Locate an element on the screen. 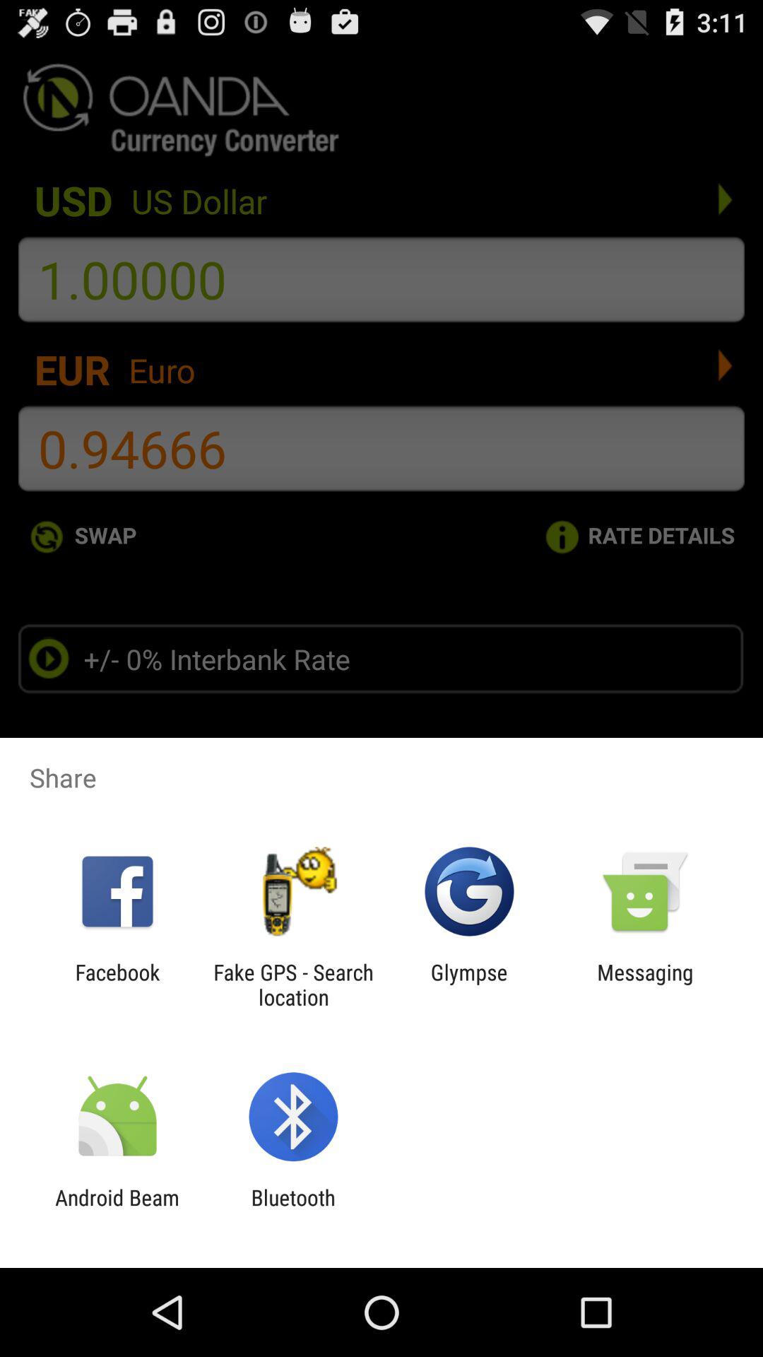 The height and width of the screenshot is (1357, 763). flip to the android beam icon is located at coordinates (117, 1210).